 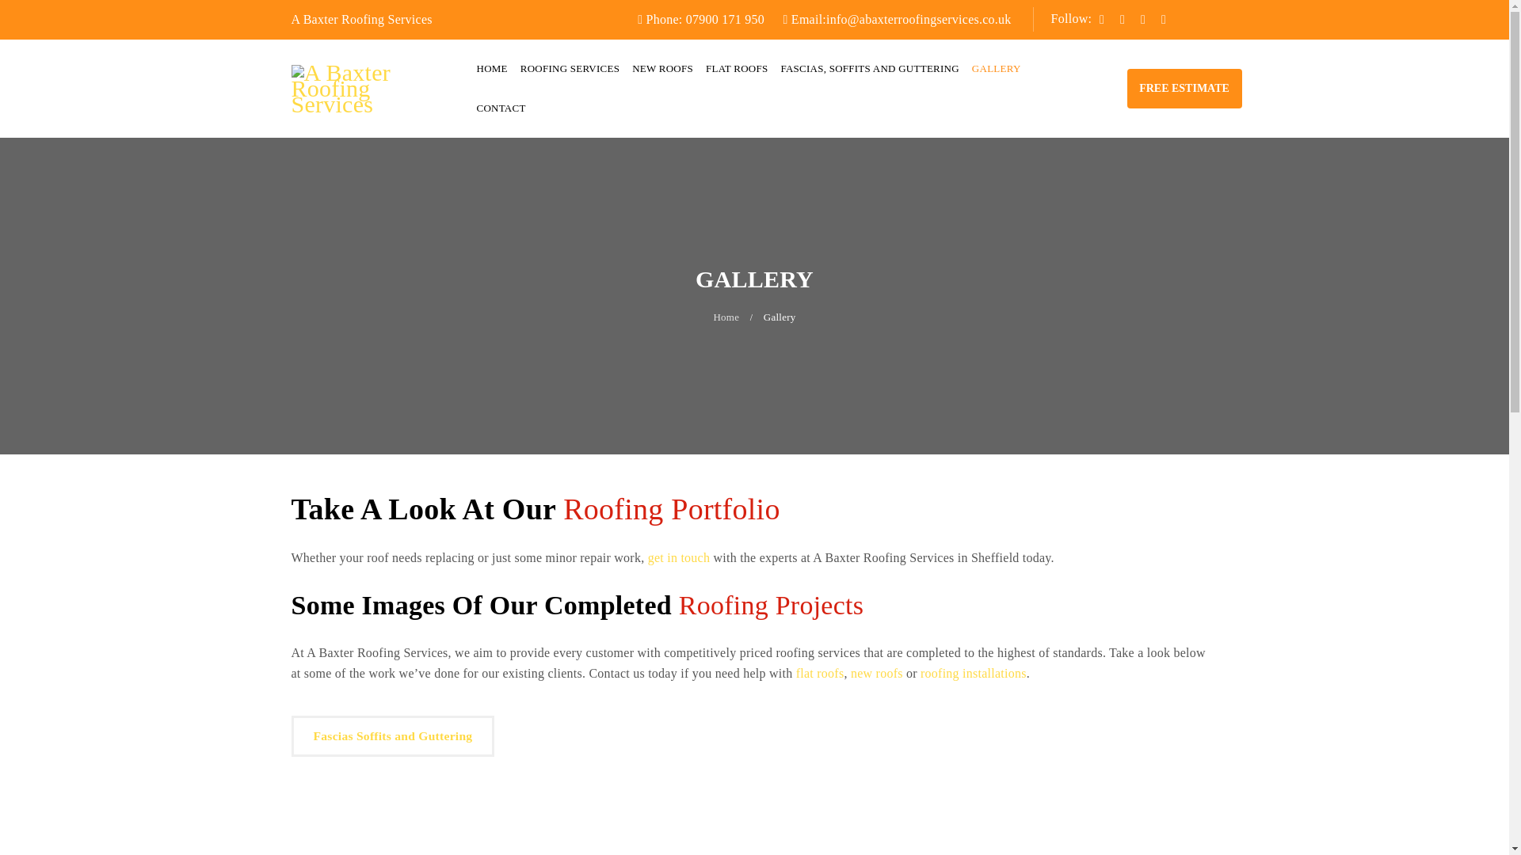 I want to click on GALLERY, so click(x=996, y=68).